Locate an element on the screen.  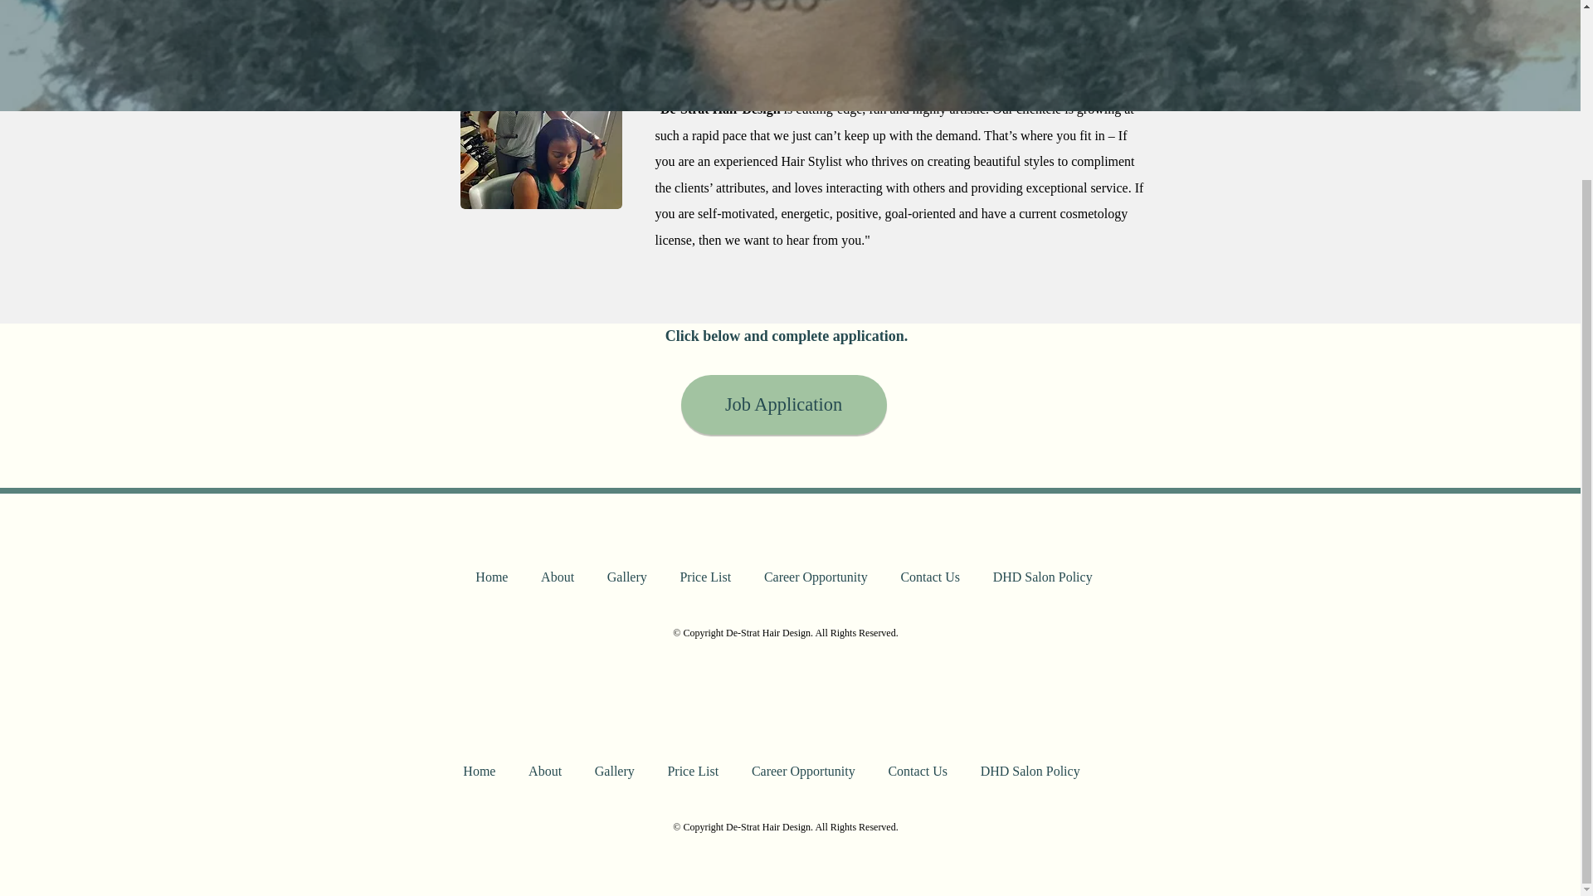
Career Opportunity is located at coordinates (803, 772).